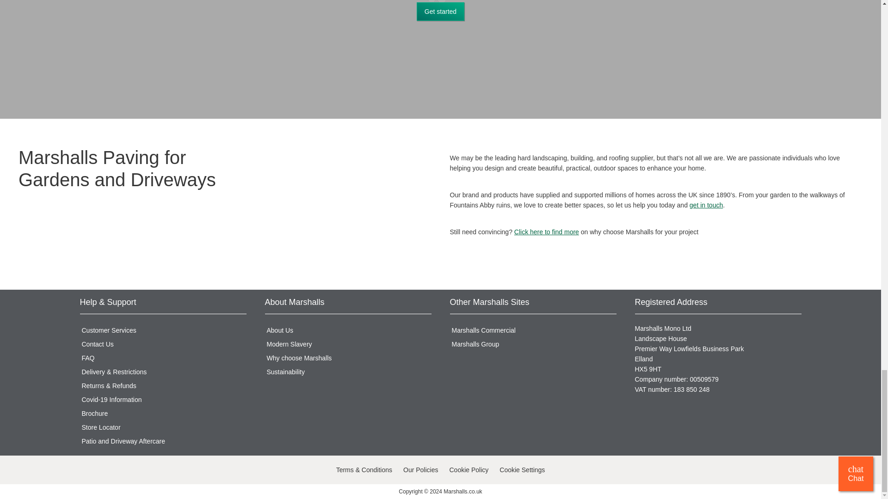 This screenshot has width=888, height=499. Describe the element at coordinates (107, 470) in the screenshot. I see `Visa Debit` at that location.